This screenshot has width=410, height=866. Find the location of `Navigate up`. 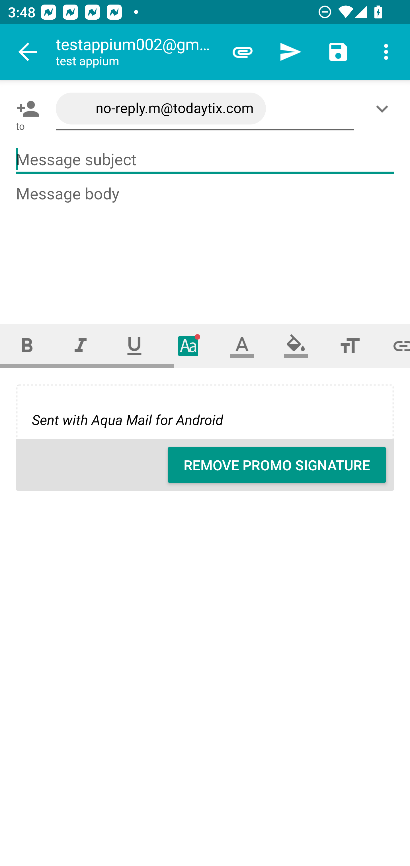

Navigate up is located at coordinates (28, 52).